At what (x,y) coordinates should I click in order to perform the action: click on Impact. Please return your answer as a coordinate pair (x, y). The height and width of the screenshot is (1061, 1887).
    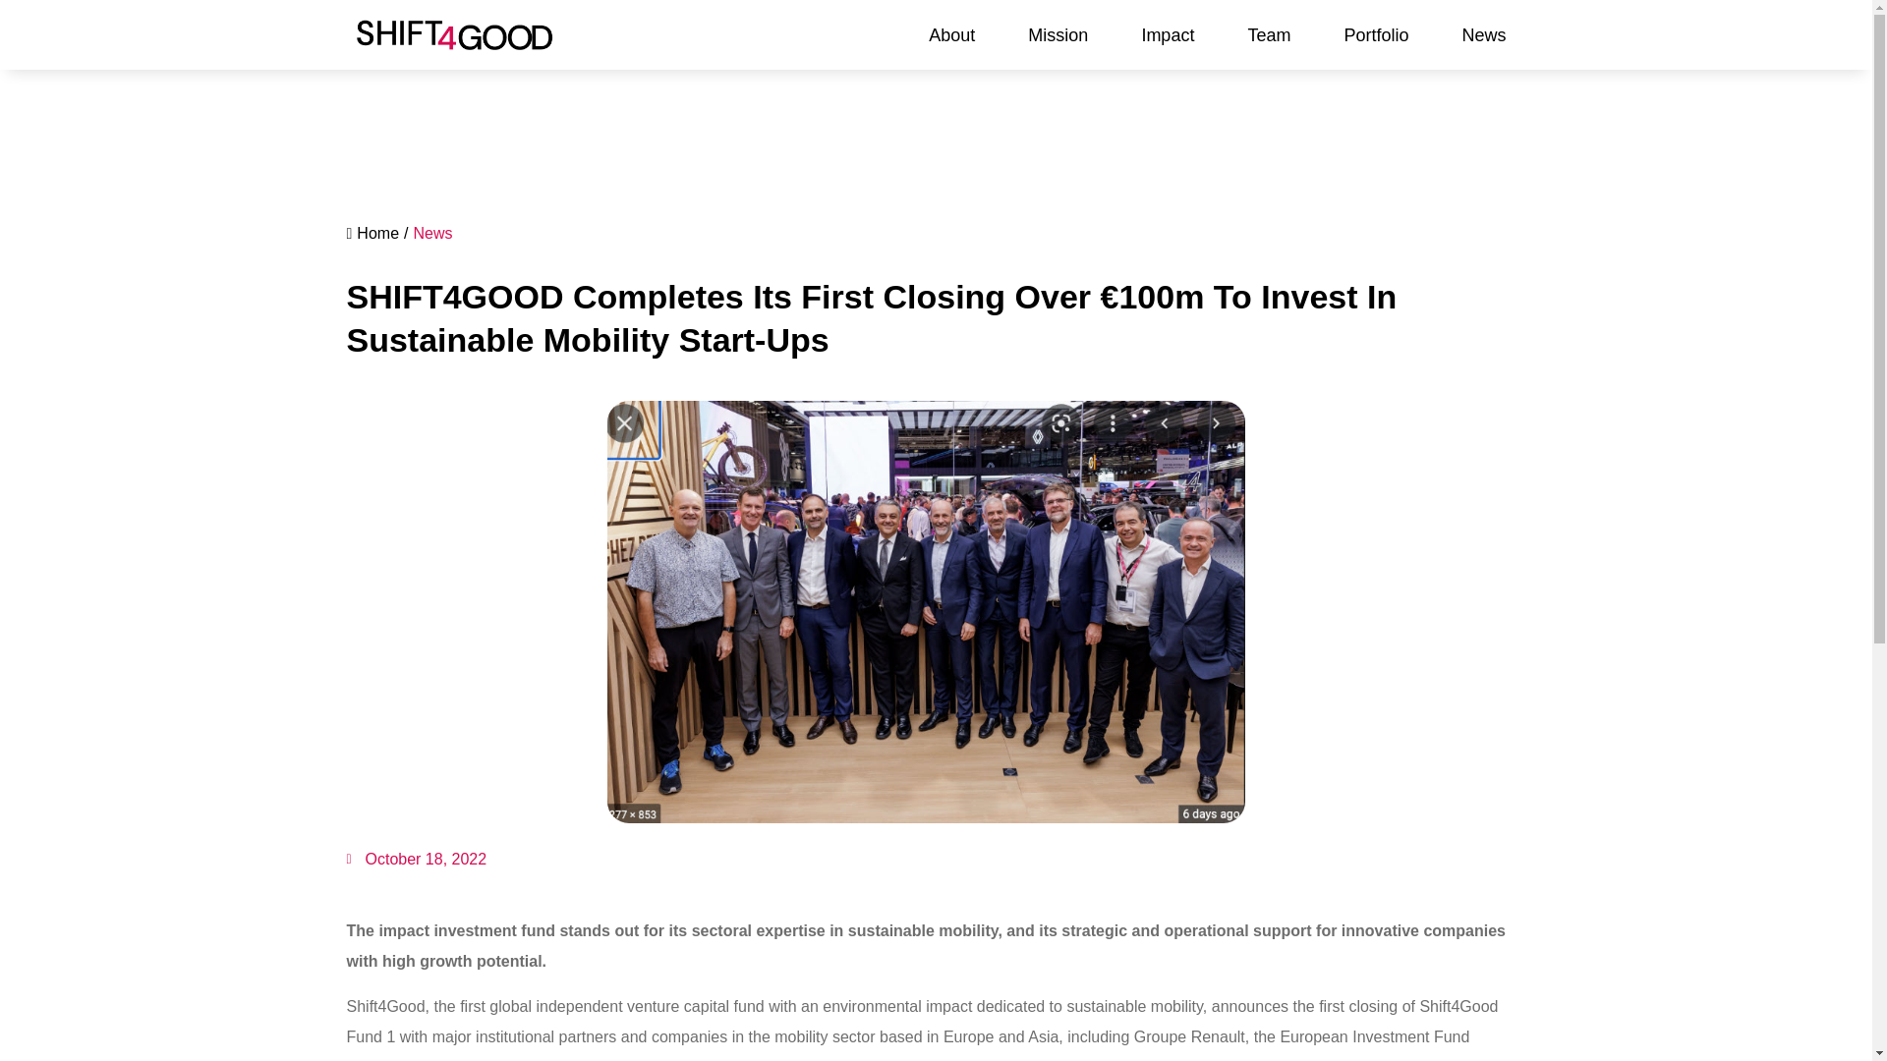
    Looking at the image, I should click on (1167, 33).